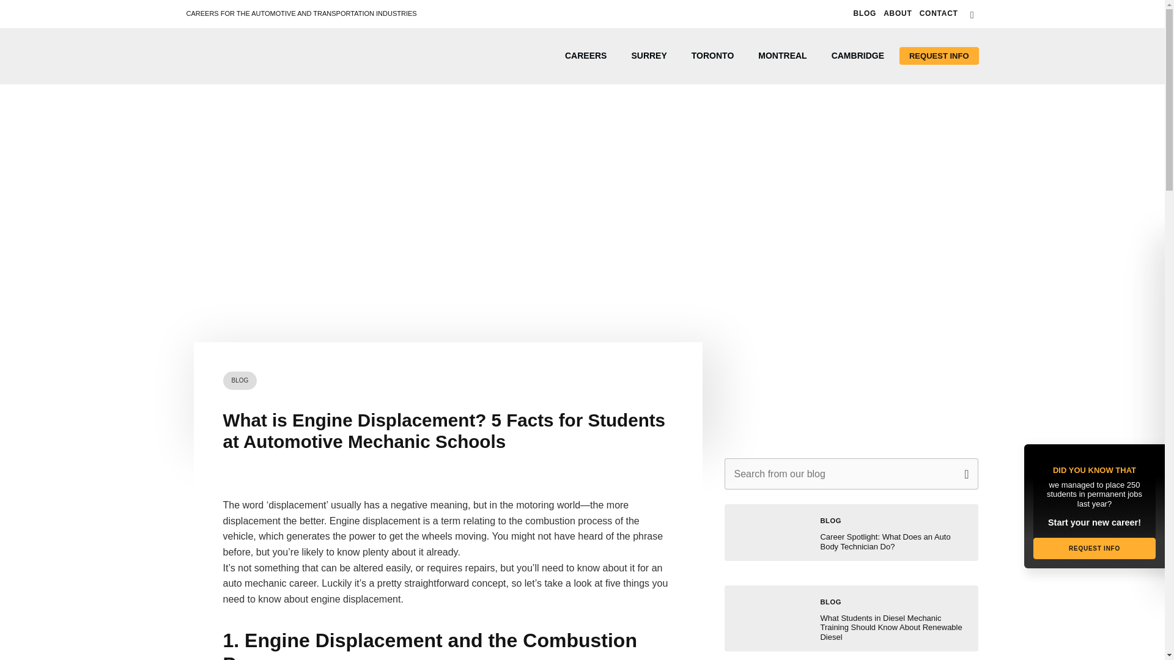  I want to click on BLOG, so click(830, 520).